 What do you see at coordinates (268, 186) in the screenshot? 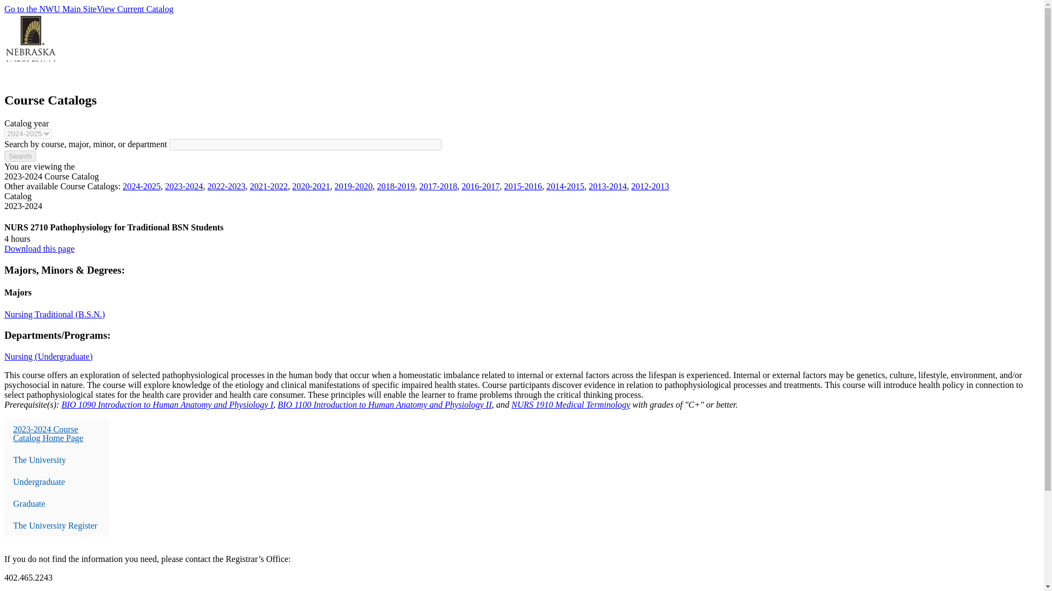
I see `2021-2022` at bounding box center [268, 186].